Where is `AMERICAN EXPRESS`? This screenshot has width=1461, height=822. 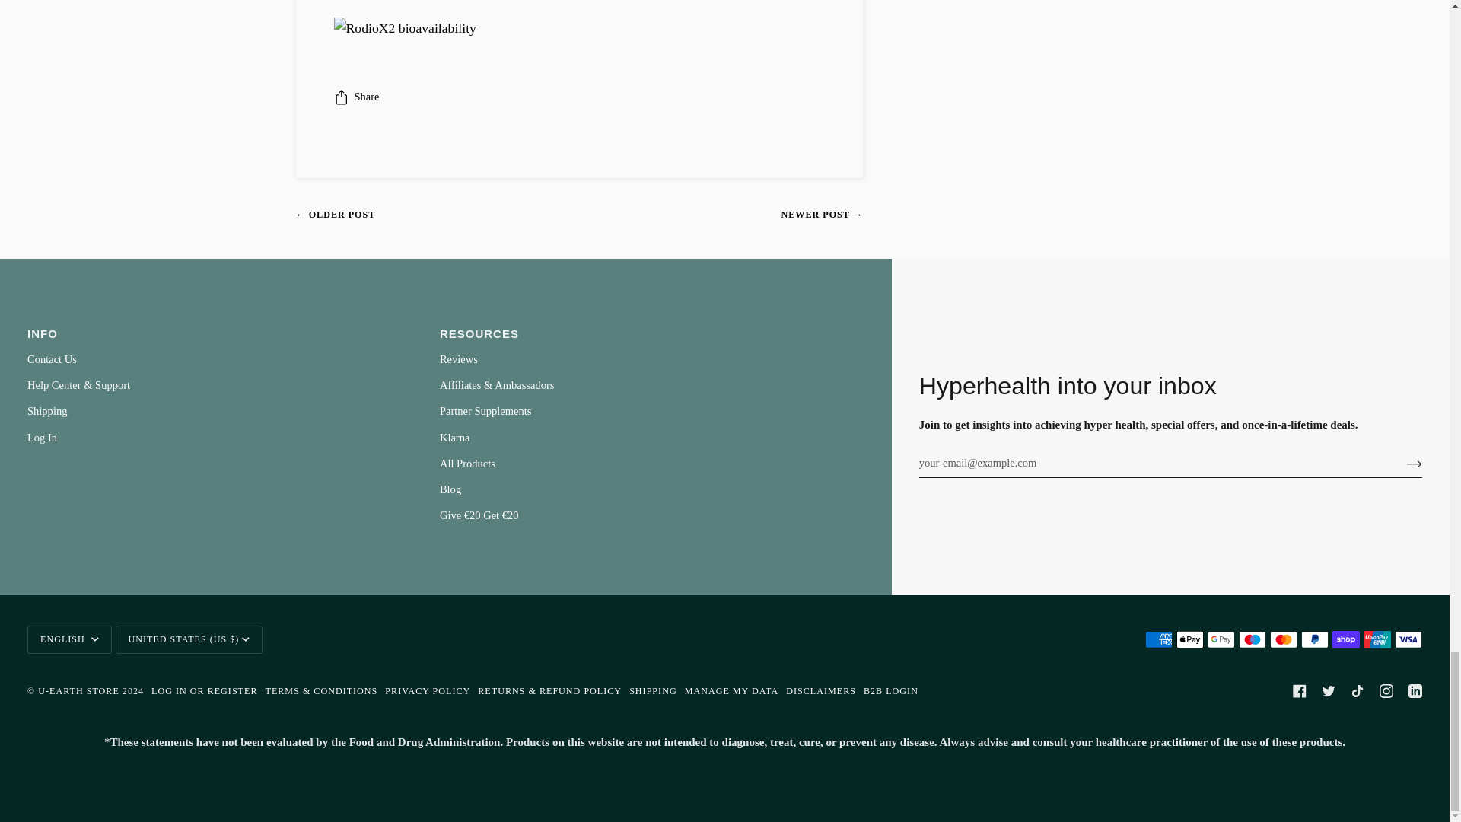 AMERICAN EXPRESS is located at coordinates (1159, 639).